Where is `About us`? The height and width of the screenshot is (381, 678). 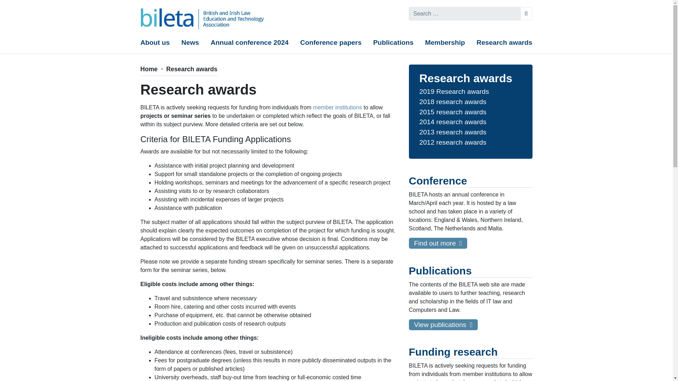
About us is located at coordinates (155, 43).